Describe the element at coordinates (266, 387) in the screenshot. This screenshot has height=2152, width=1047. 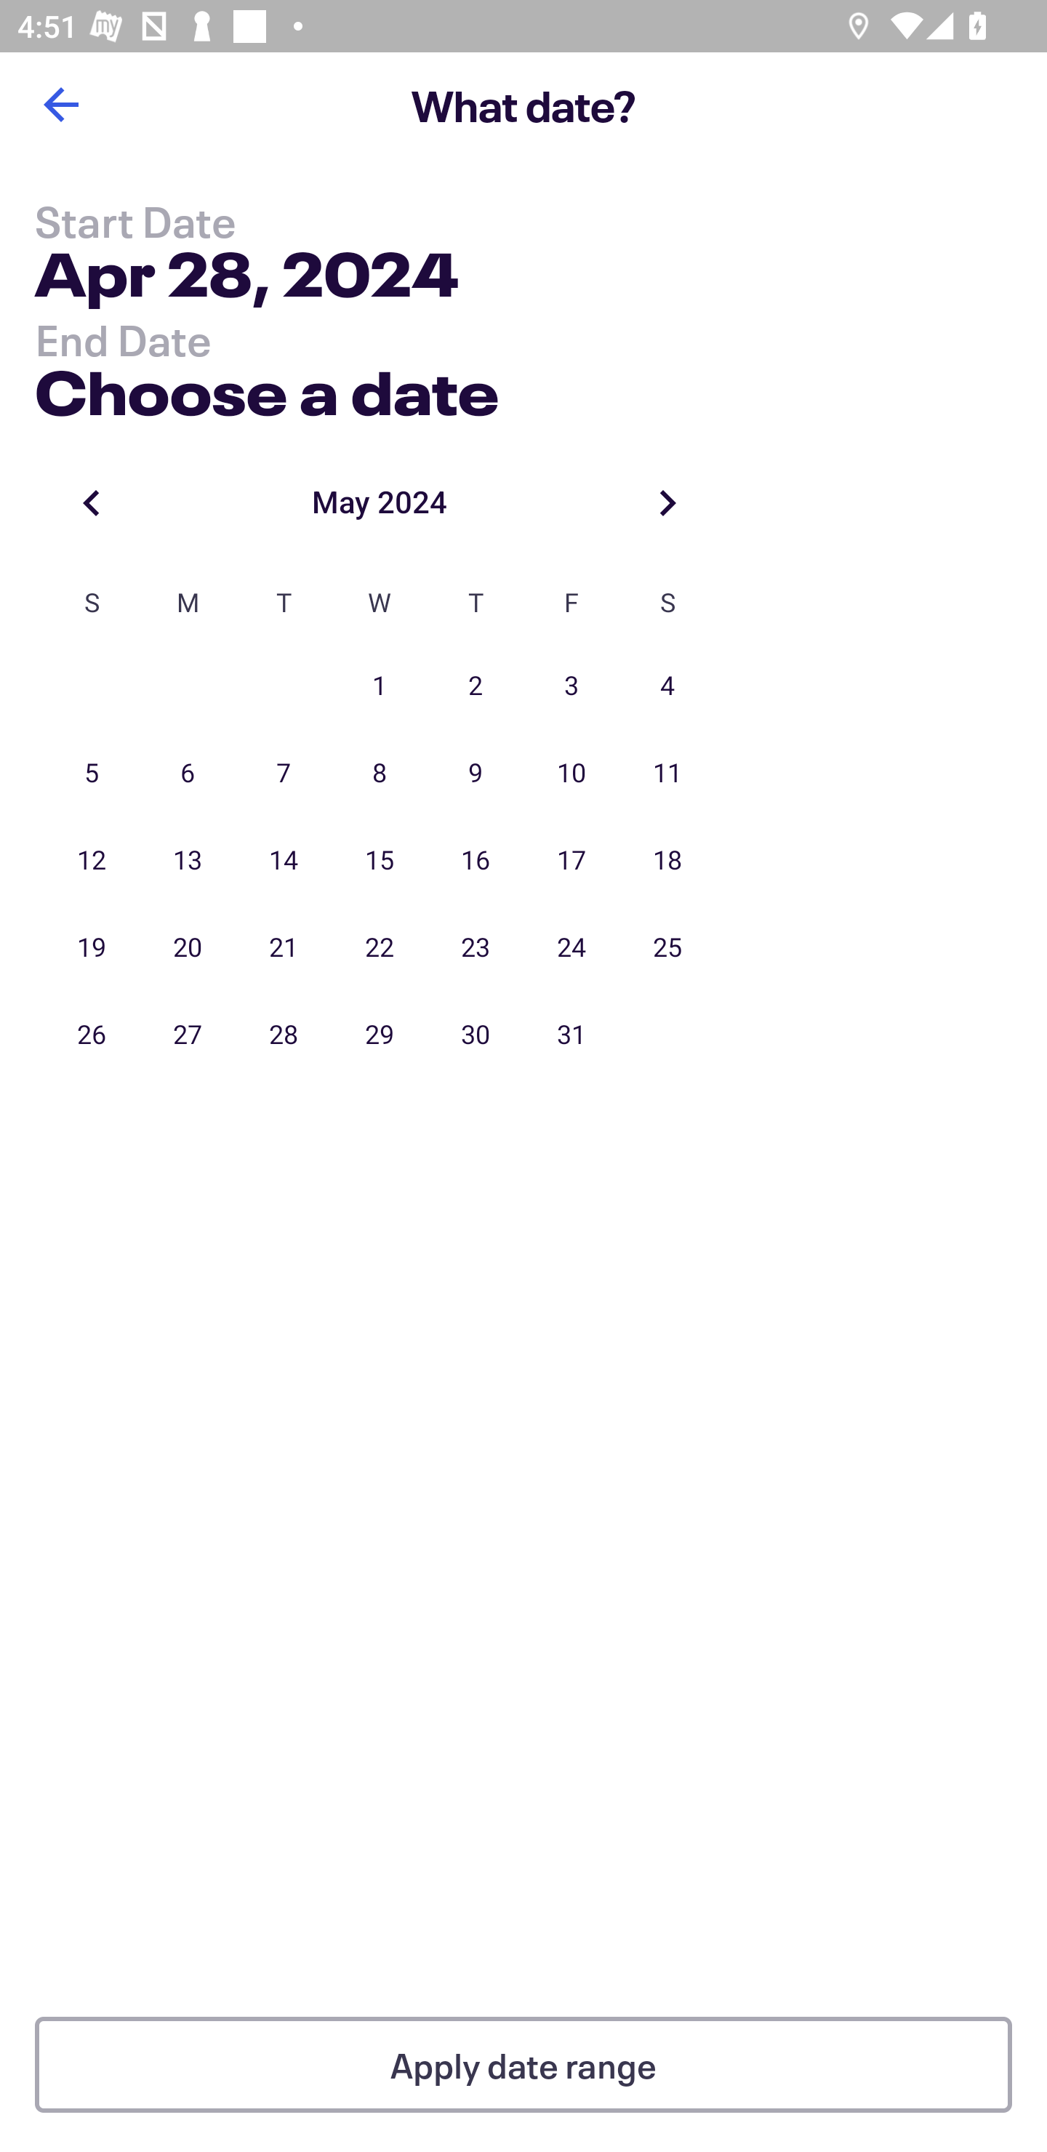
I see `Choose a date` at that location.